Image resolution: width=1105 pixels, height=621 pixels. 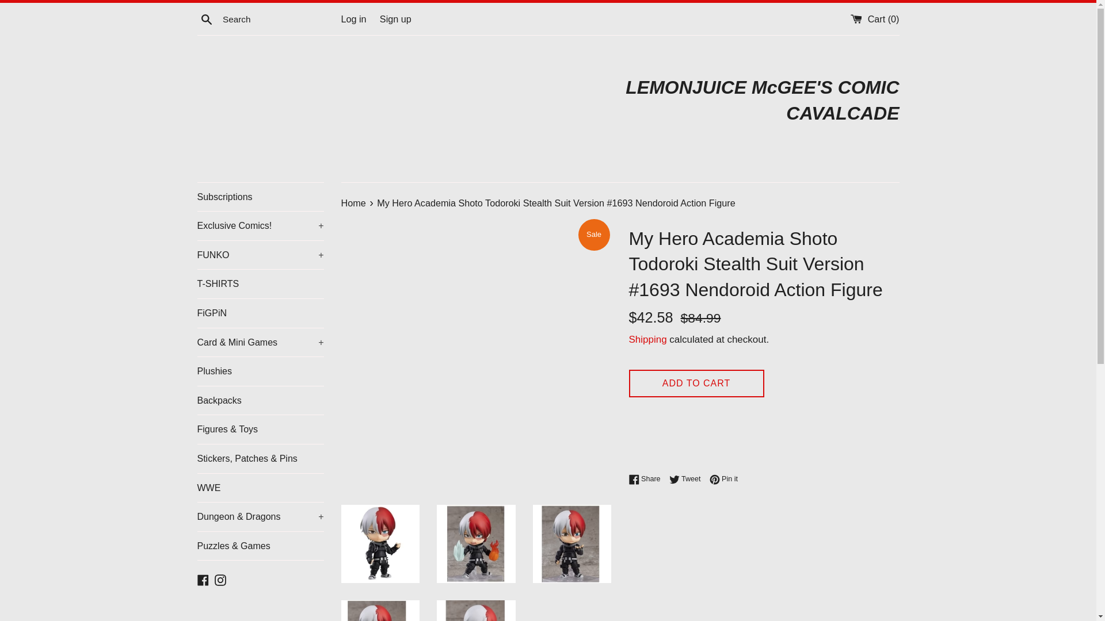 I want to click on LemonJuice McGee's Comic Cavalcade on Instagram, so click(x=220, y=578).